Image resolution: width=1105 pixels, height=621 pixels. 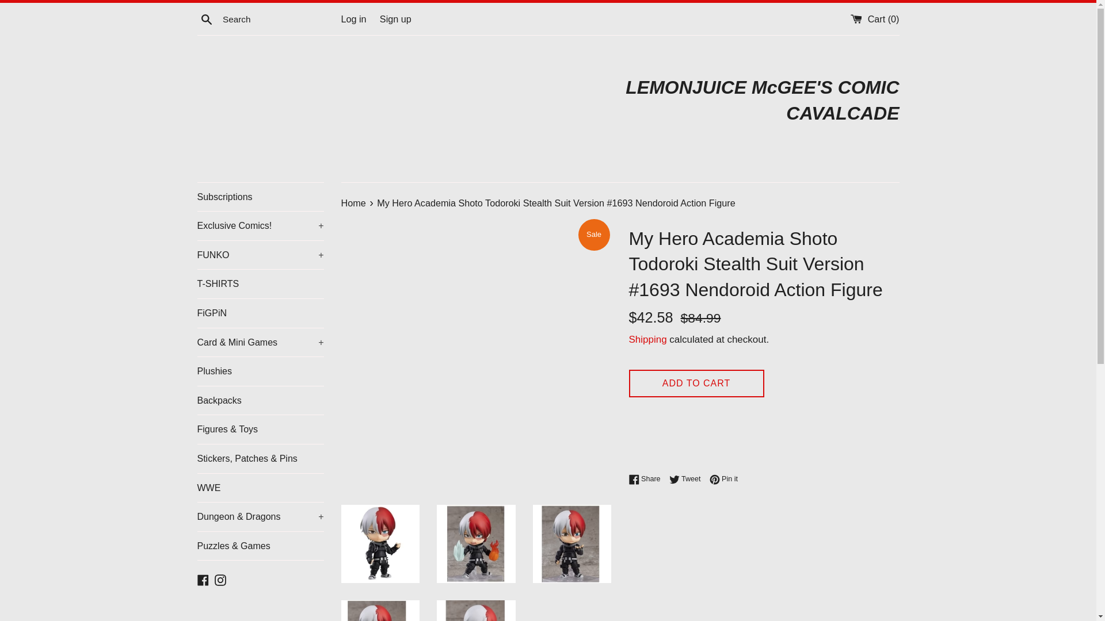 I want to click on LemonJuice McGee's Comic Cavalcade on Instagram, so click(x=220, y=578).